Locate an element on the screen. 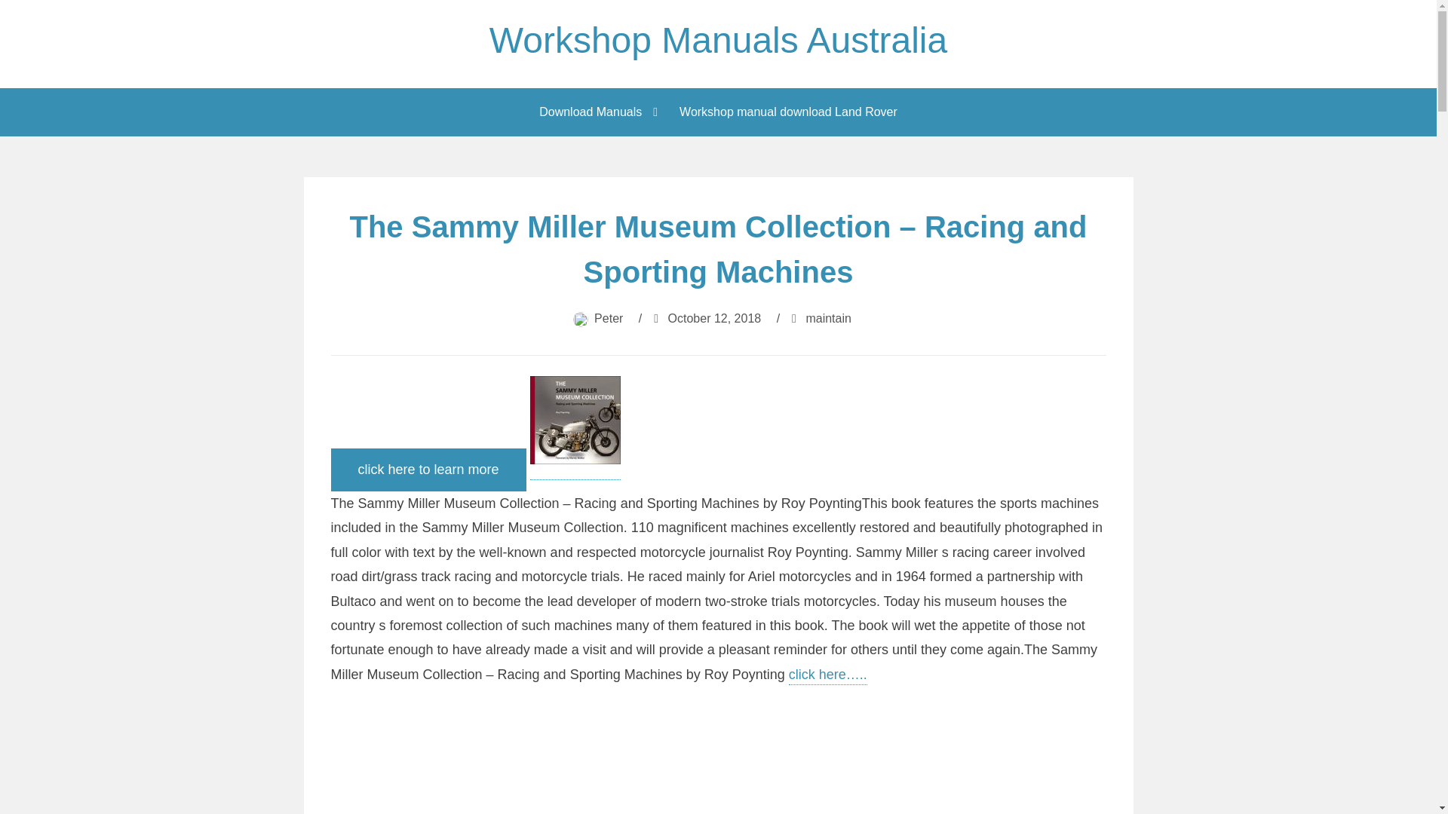 This screenshot has width=1448, height=814. October 12, 2018 is located at coordinates (714, 318).